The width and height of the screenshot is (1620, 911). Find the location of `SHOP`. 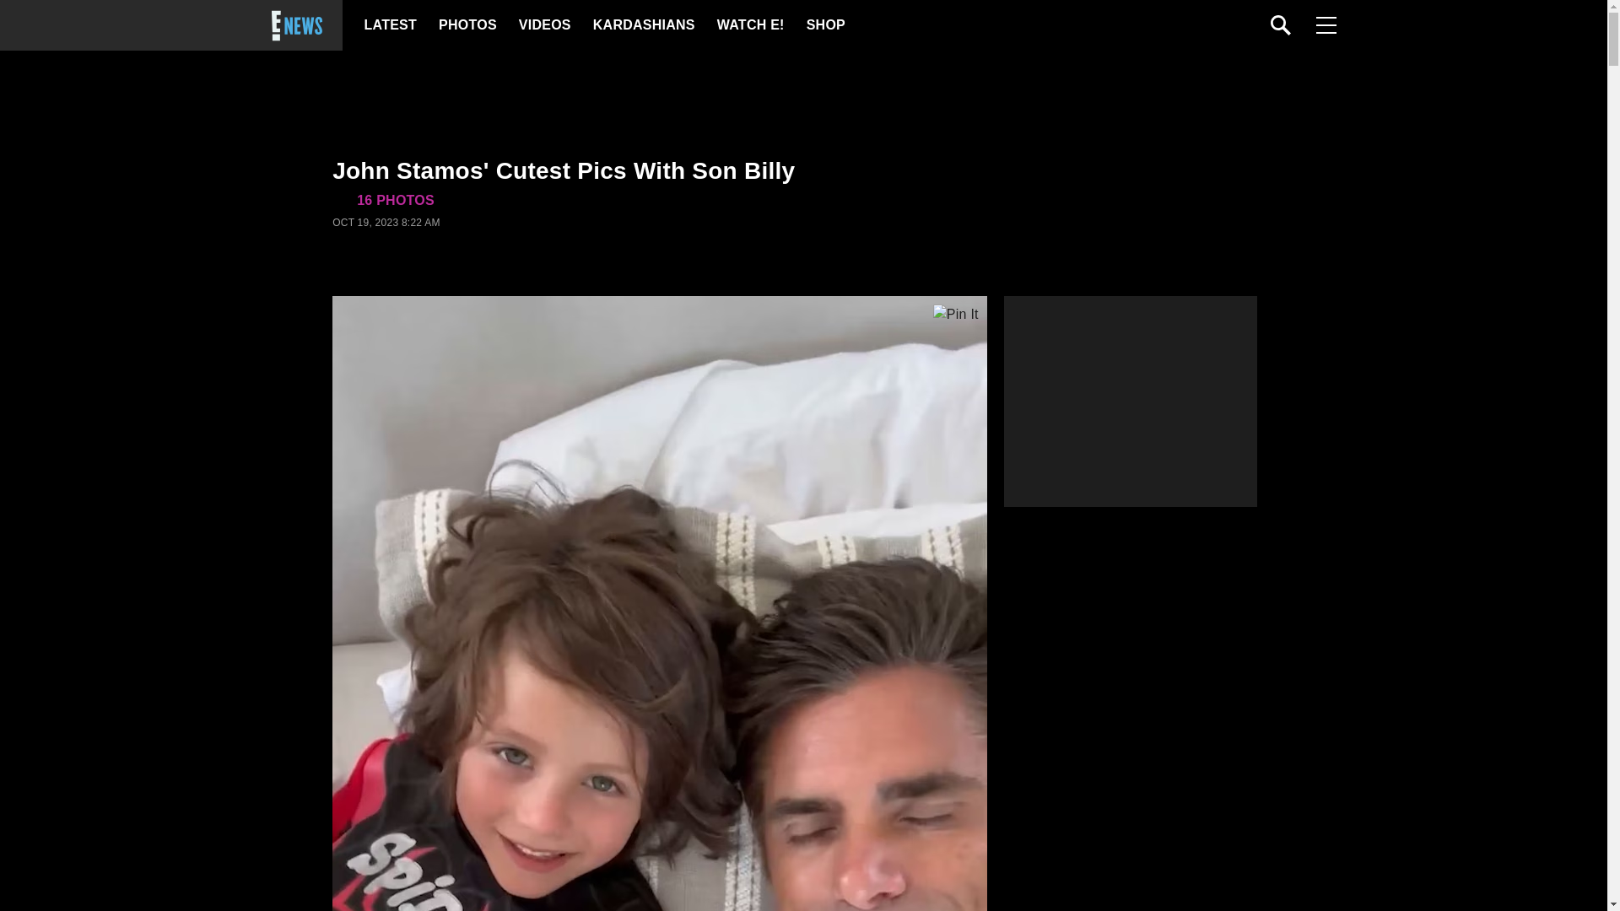

SHOP is located at coordinates (825, 25).